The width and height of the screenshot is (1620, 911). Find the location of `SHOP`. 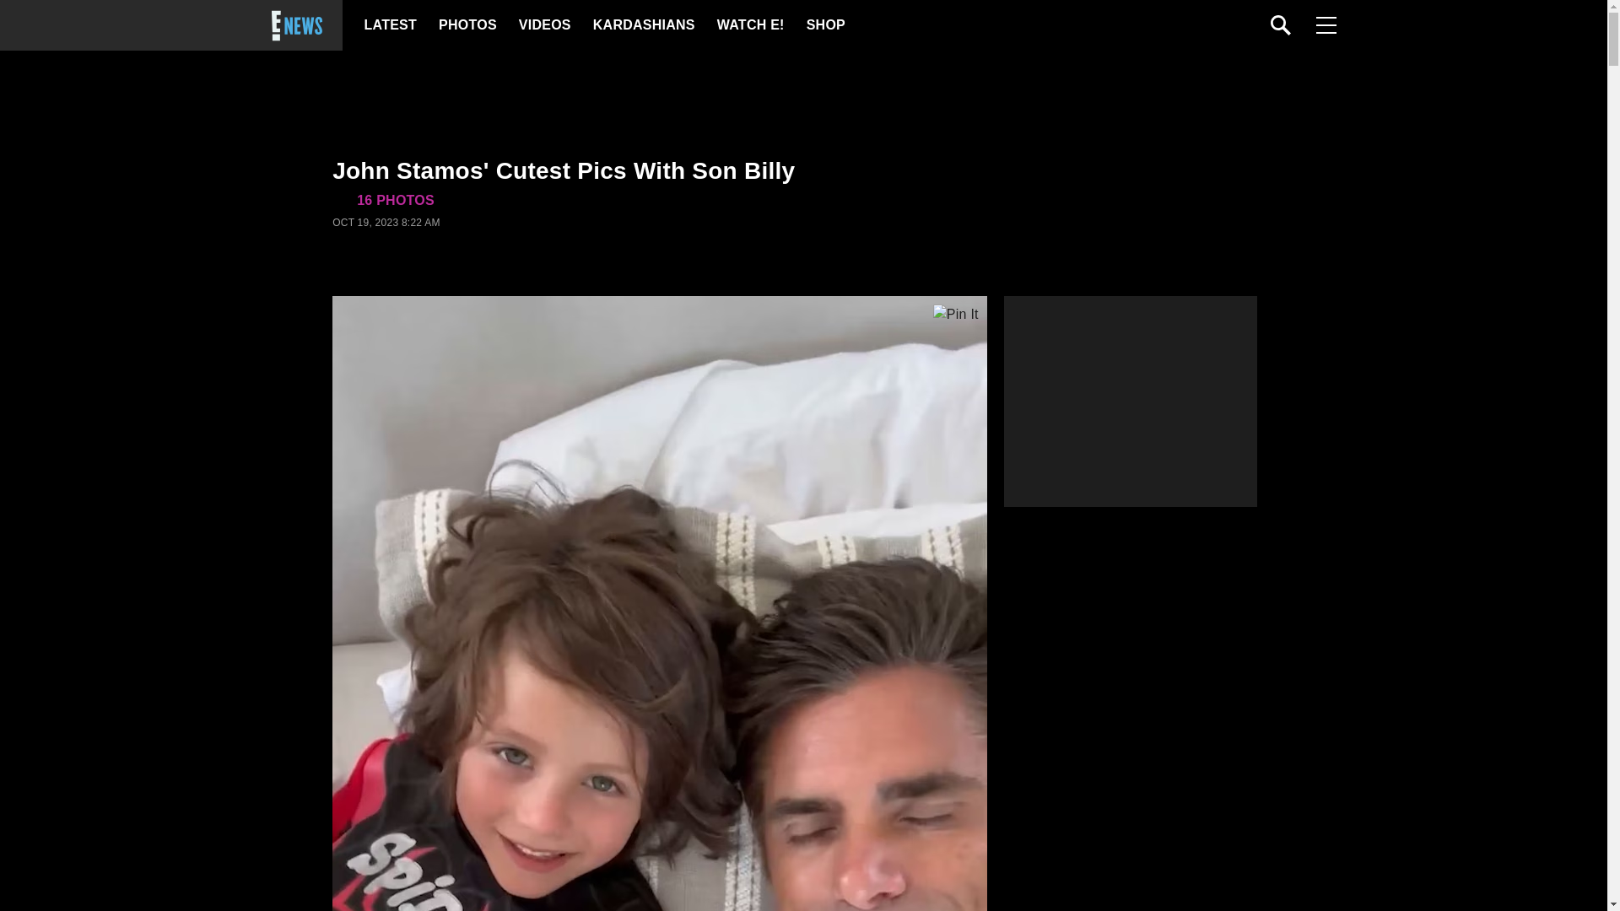

SHOP is located at coordinates (825, 25).